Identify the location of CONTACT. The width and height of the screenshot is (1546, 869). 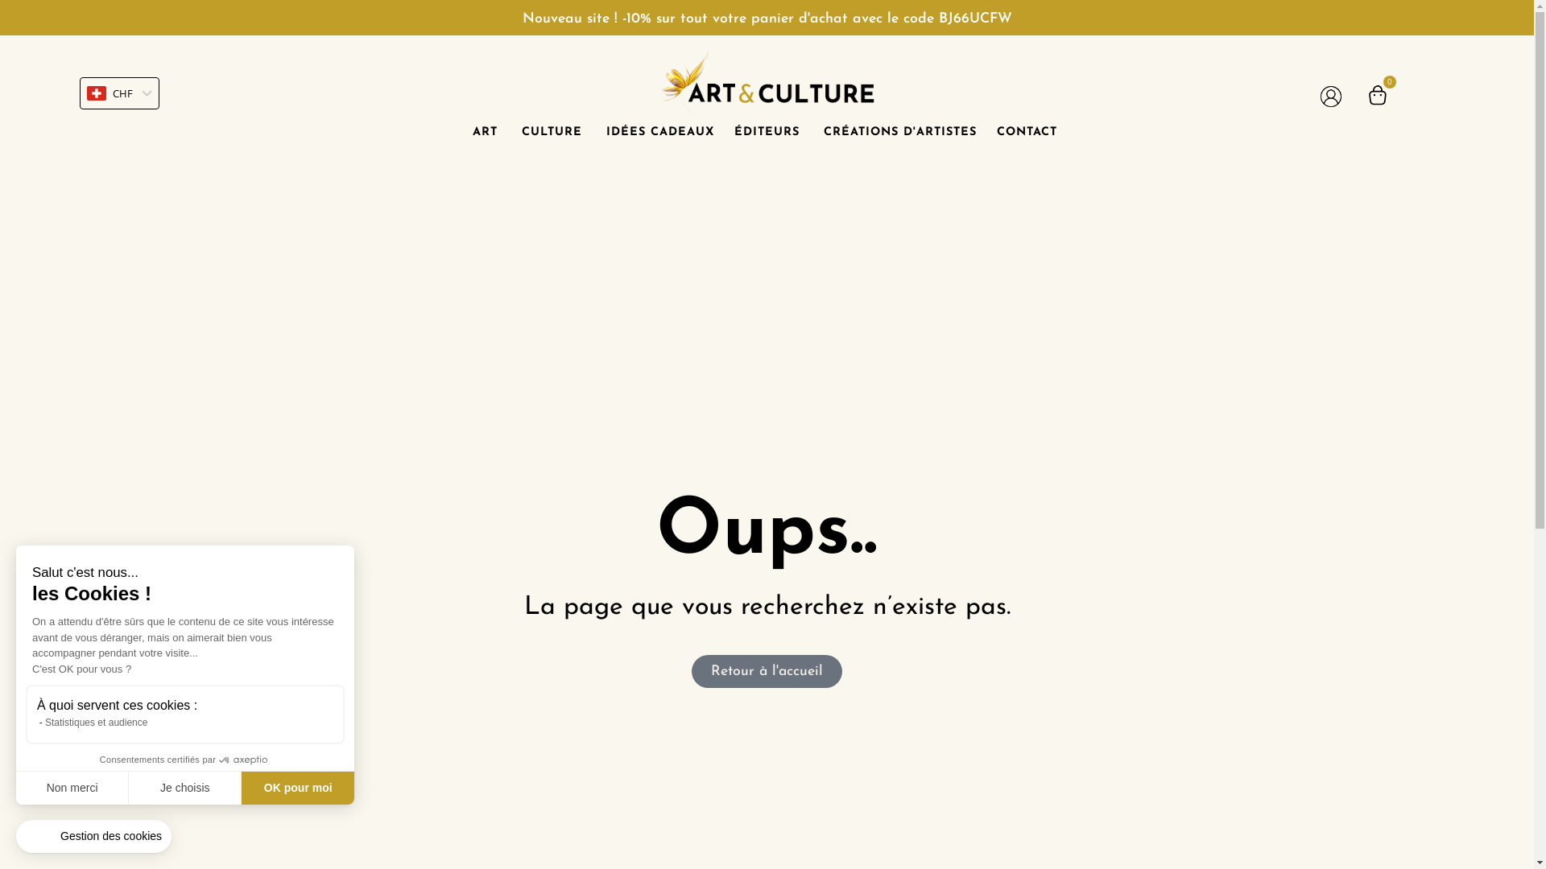
(1027, 133).